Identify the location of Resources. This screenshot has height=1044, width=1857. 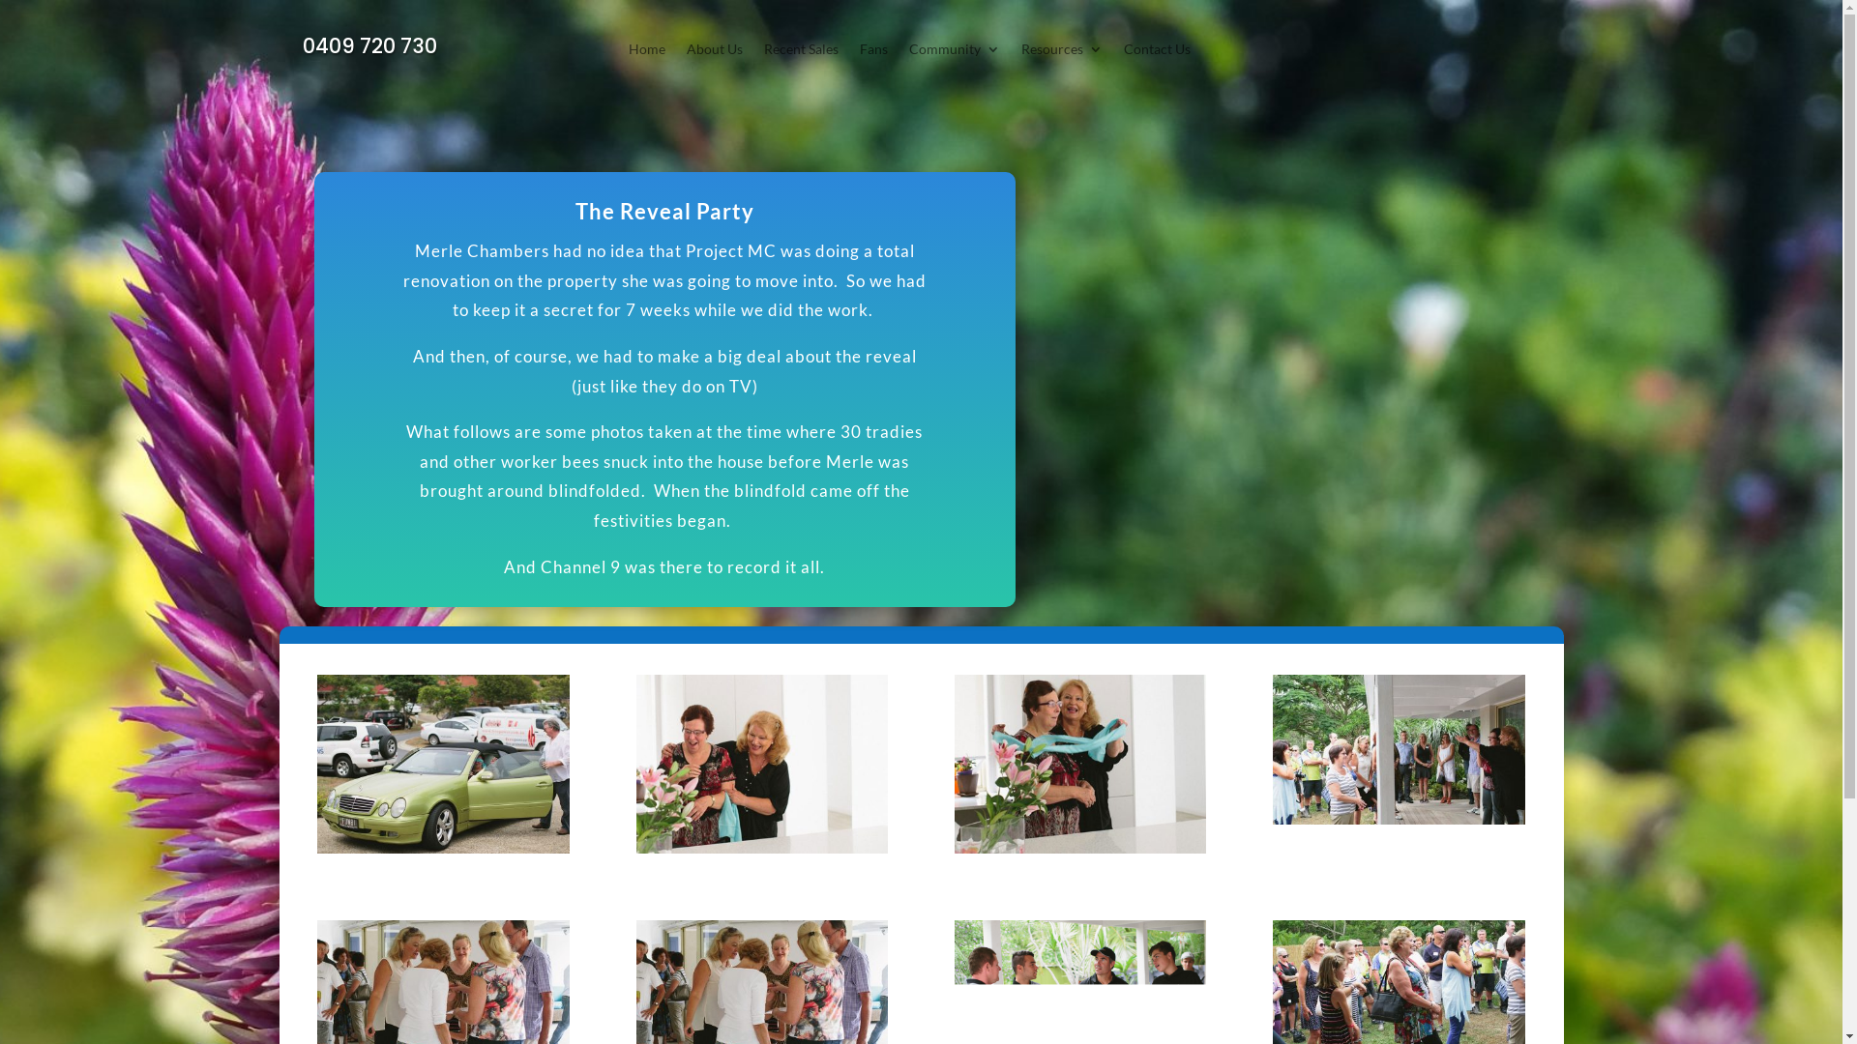
(1062, 53).